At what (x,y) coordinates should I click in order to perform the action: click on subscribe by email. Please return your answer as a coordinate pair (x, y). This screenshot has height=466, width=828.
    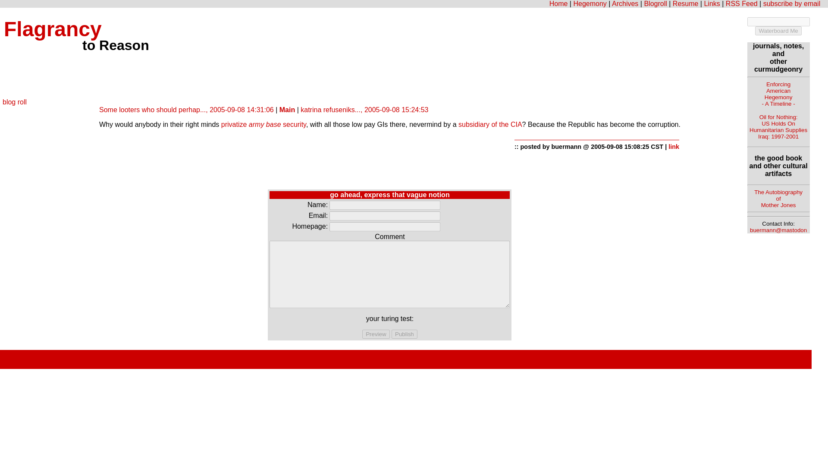
    Looking at the image, I should click on (405, 334).